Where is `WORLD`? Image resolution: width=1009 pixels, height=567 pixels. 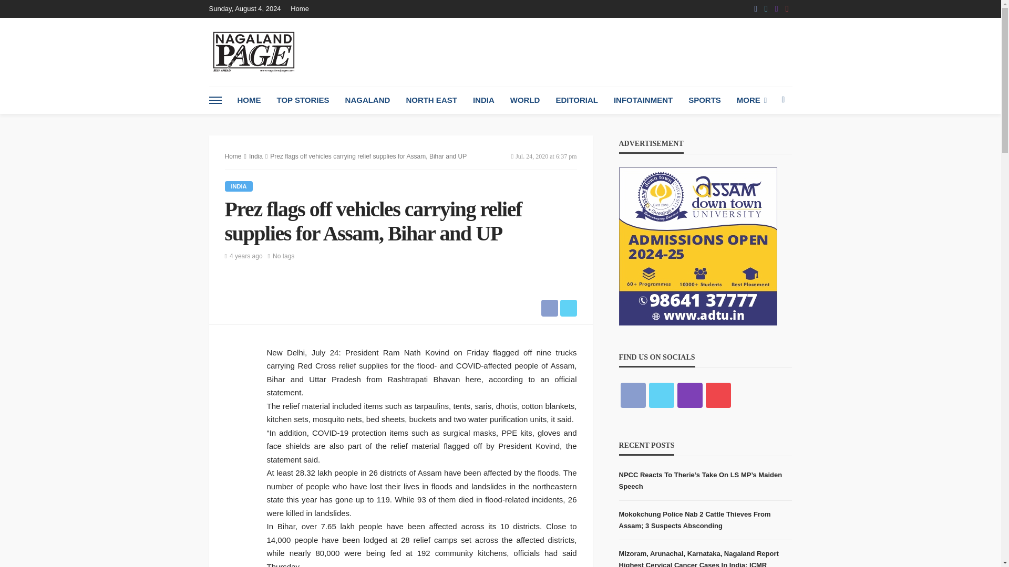
WORLD is located at coordinates (525, 100).